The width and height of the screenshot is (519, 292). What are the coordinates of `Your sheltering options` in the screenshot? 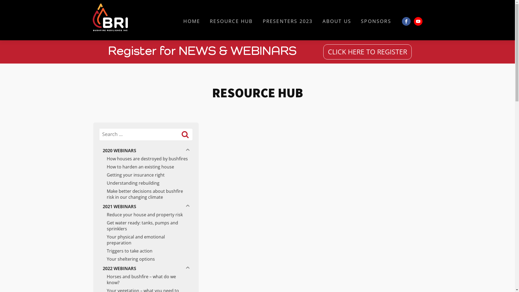 It's located at (146, 259).